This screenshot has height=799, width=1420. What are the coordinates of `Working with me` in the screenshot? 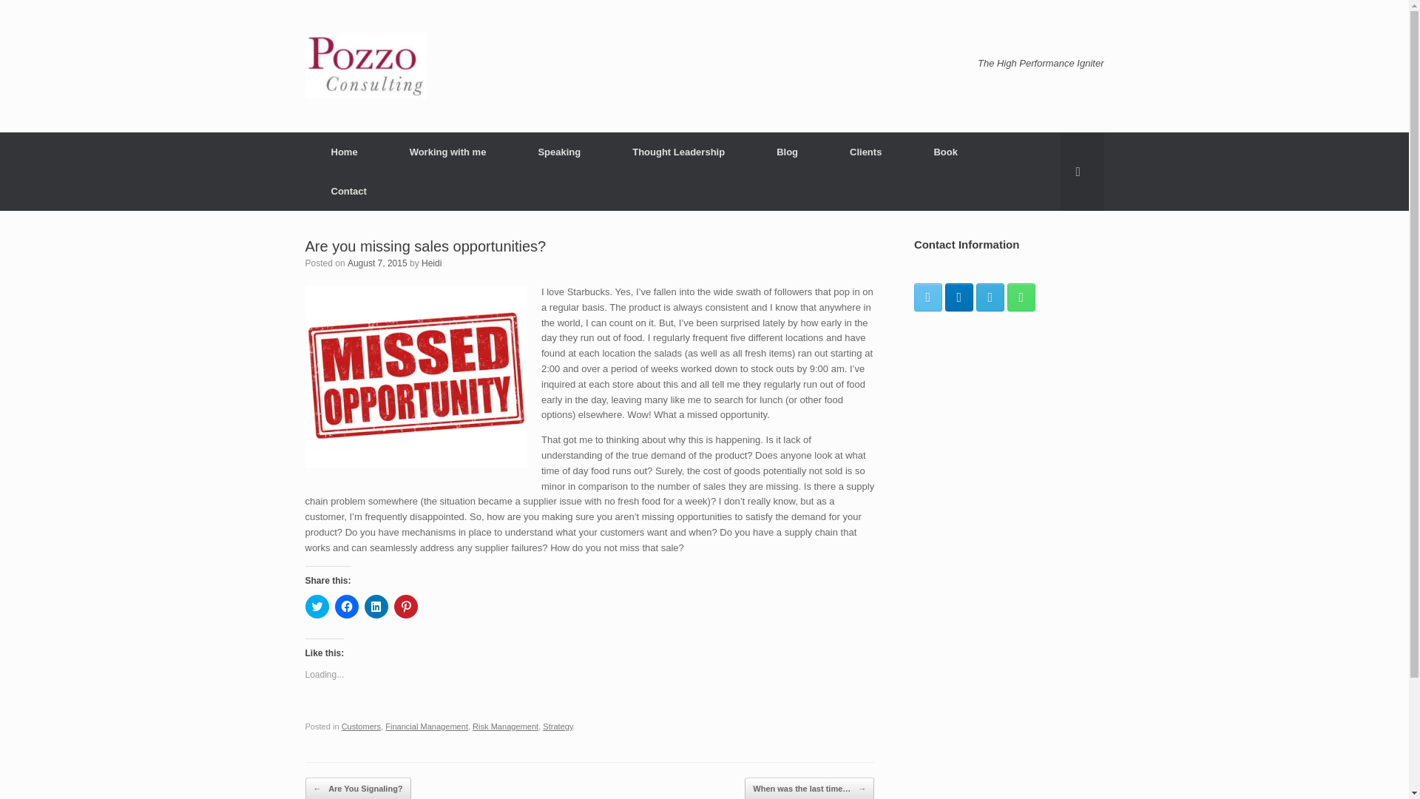 It's located at (448, 152).